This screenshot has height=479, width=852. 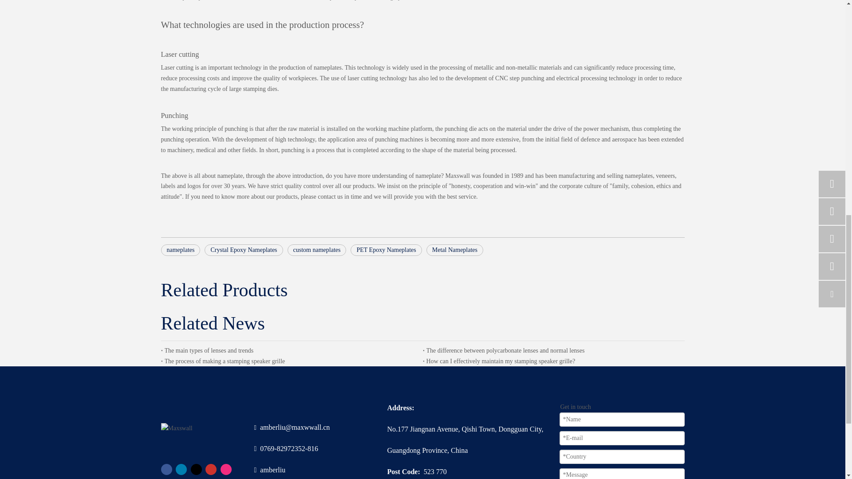 I want to click on Linkedin, so click(x=181, y=469).